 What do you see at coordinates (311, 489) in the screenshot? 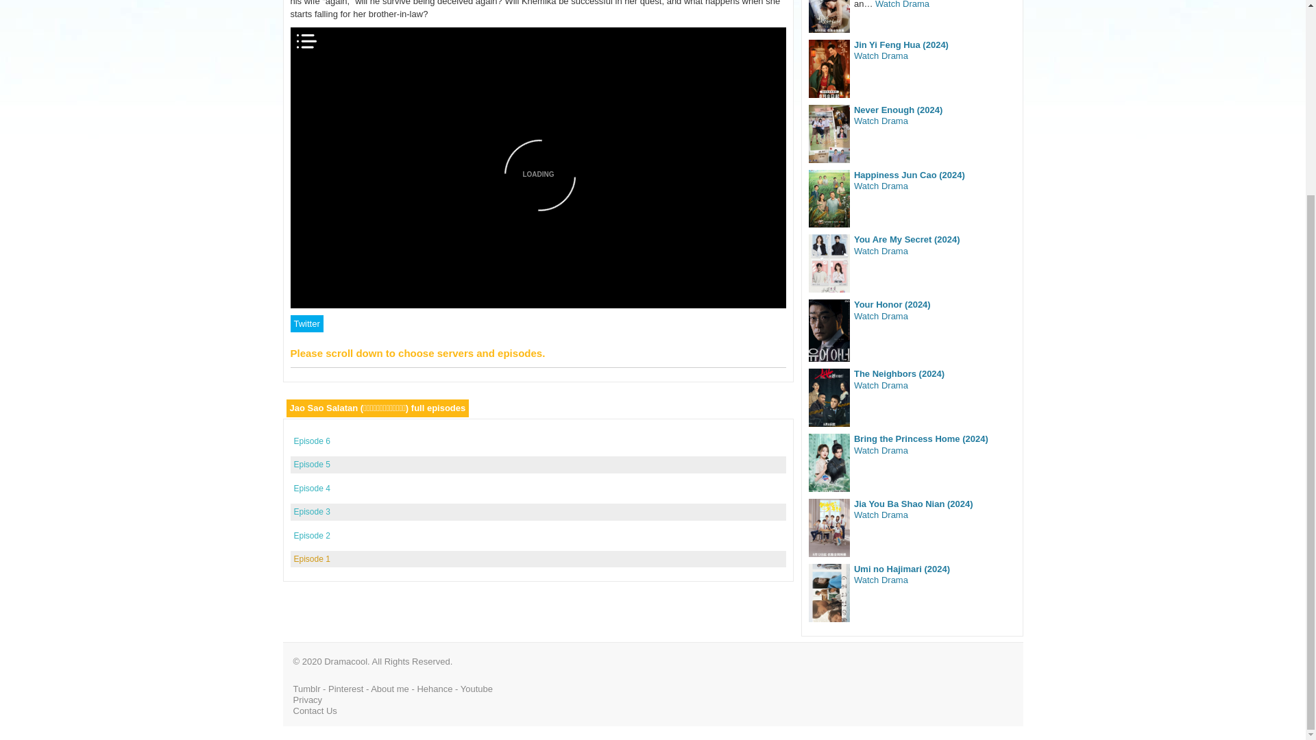
I see `Episode 4` at bounding box center [311, 489].